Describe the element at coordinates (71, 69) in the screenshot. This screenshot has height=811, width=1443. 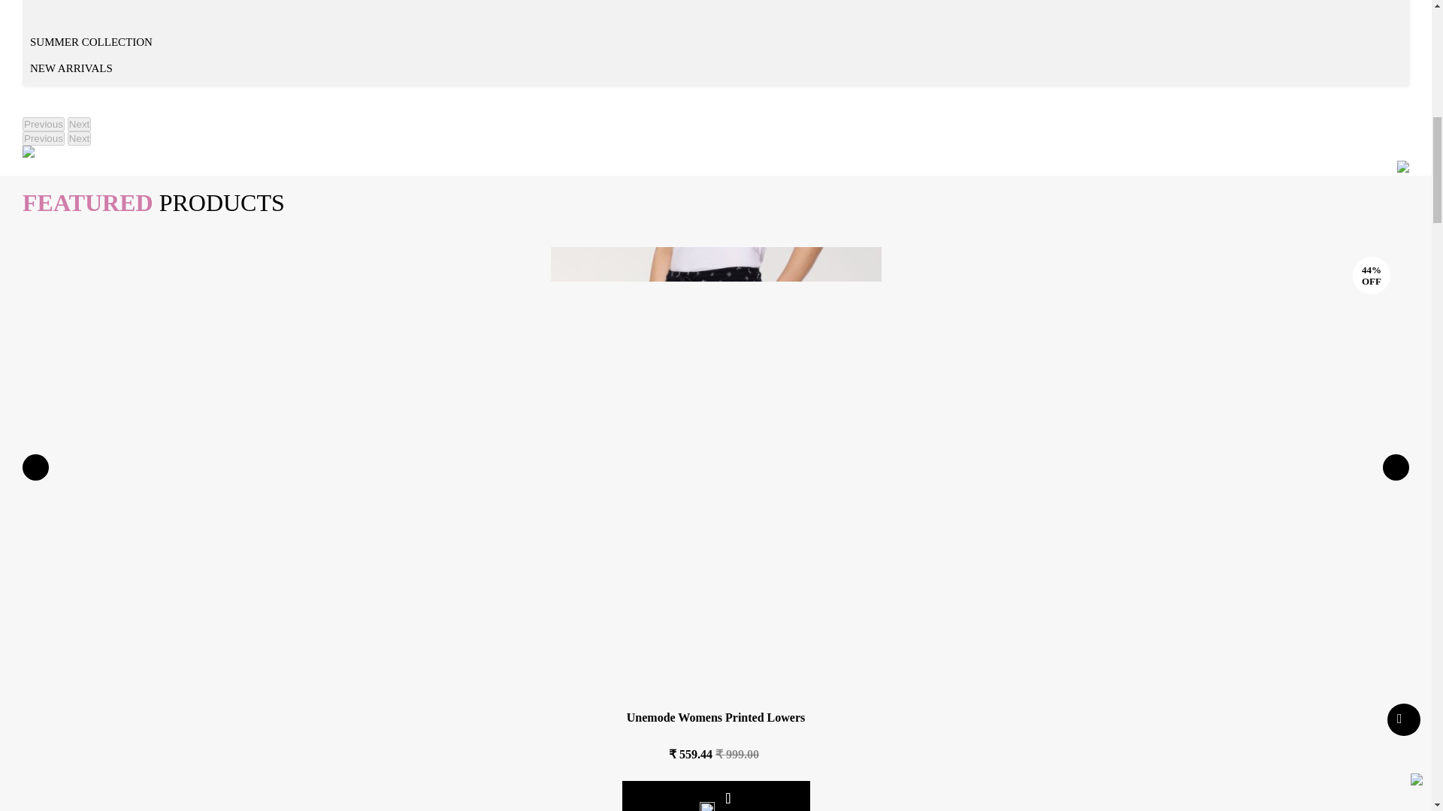
I see `NEW ARRIVALS` at that location.